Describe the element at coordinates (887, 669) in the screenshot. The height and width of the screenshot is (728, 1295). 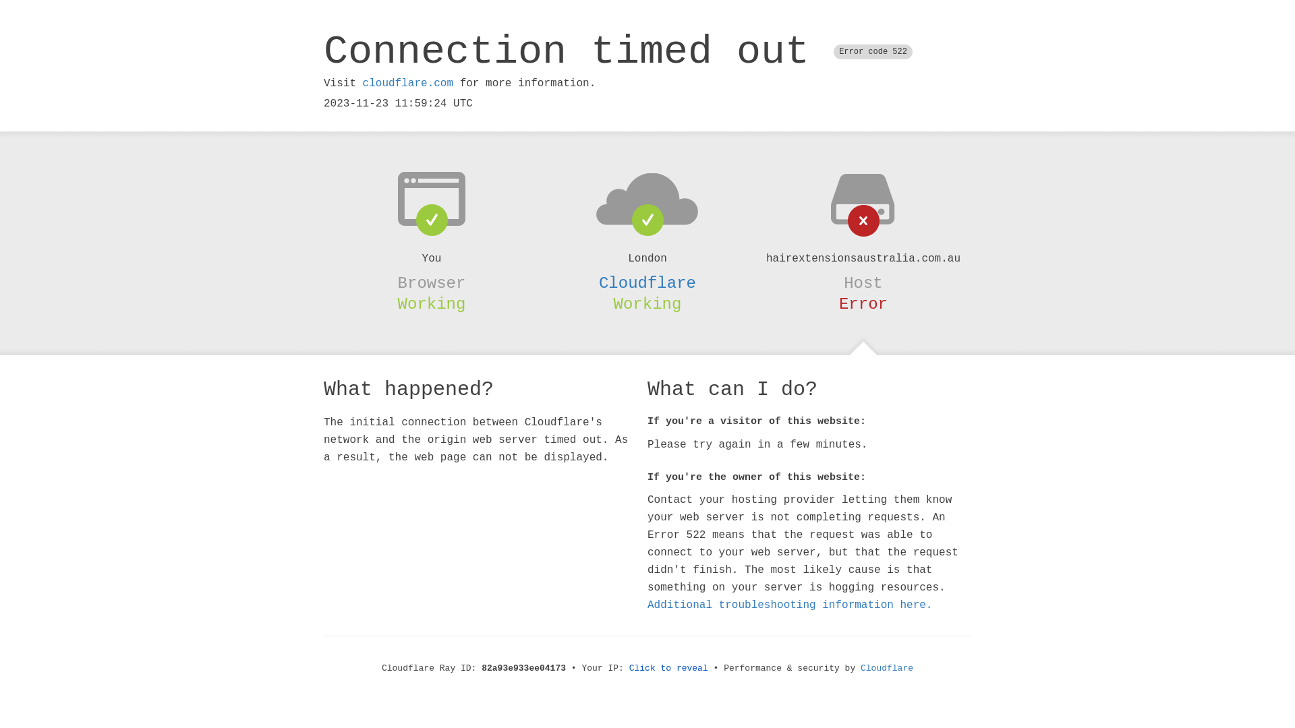
I see `Cloudflare` at that location.